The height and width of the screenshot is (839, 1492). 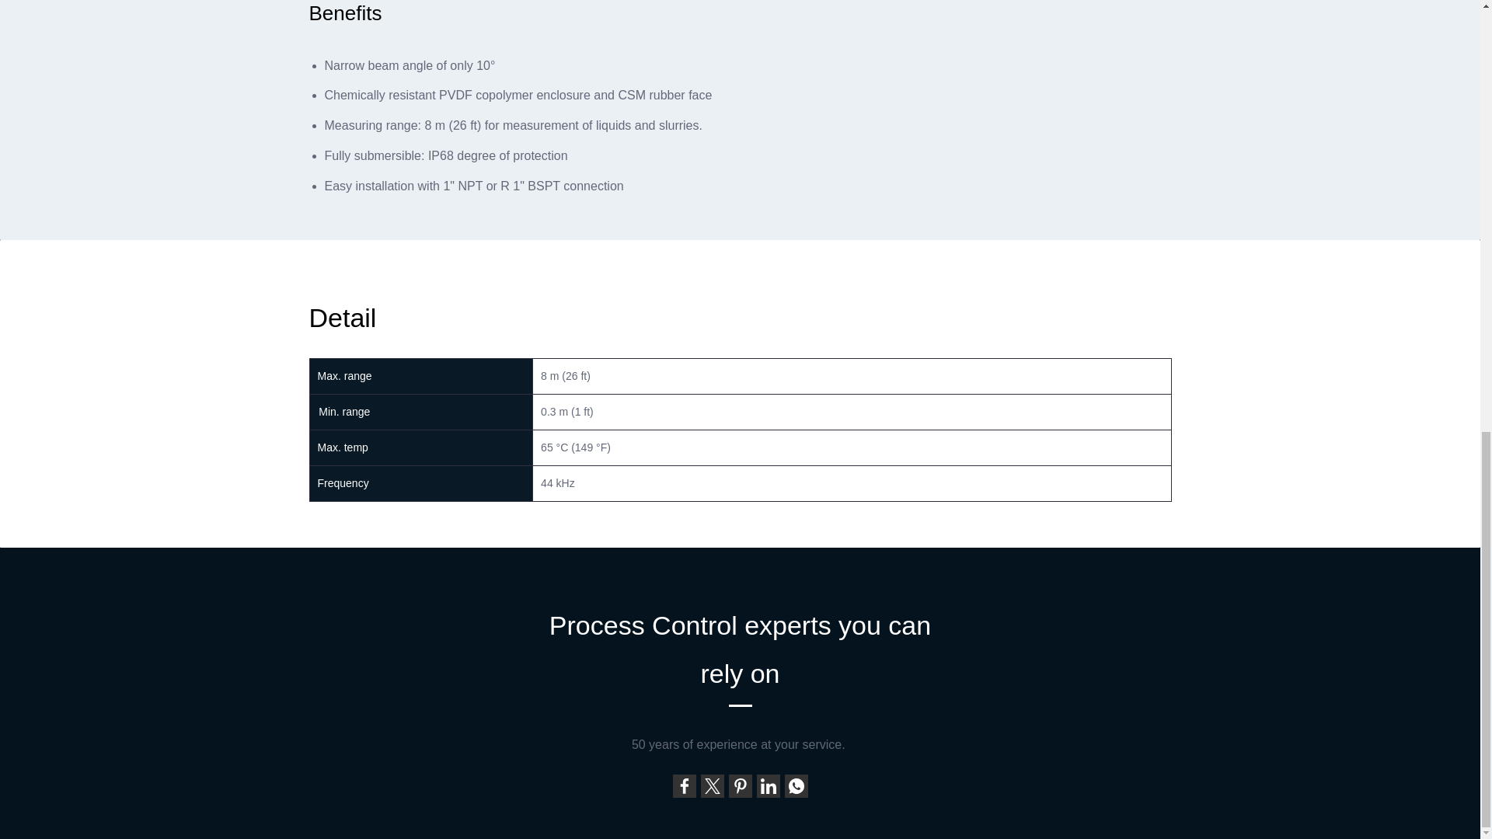 What do you see at coordinates (684, 786) in the screenshot?
I see `Facebook` at bounding box center [684, 786].